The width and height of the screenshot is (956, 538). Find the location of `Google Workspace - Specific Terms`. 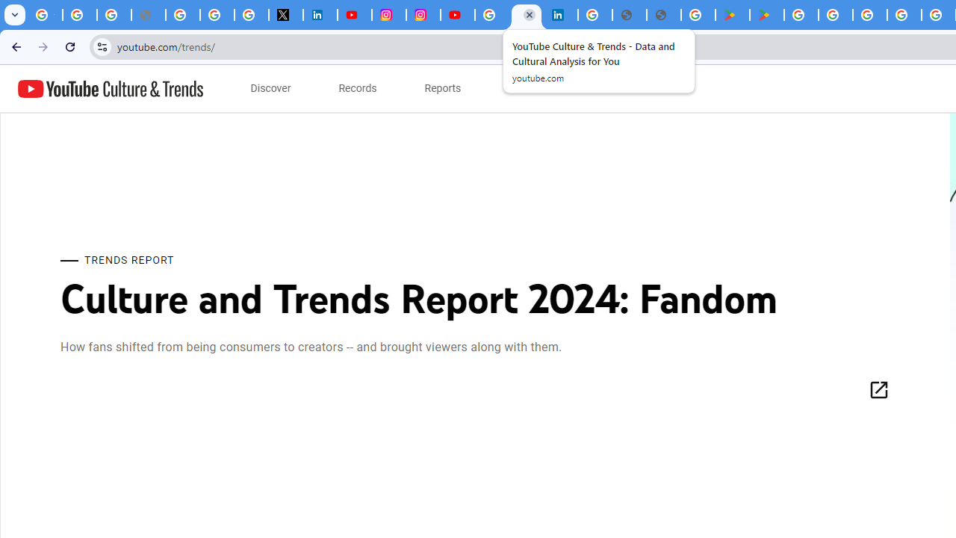

Google Workspace - Specific Terms is located at coordinates (904, 15).